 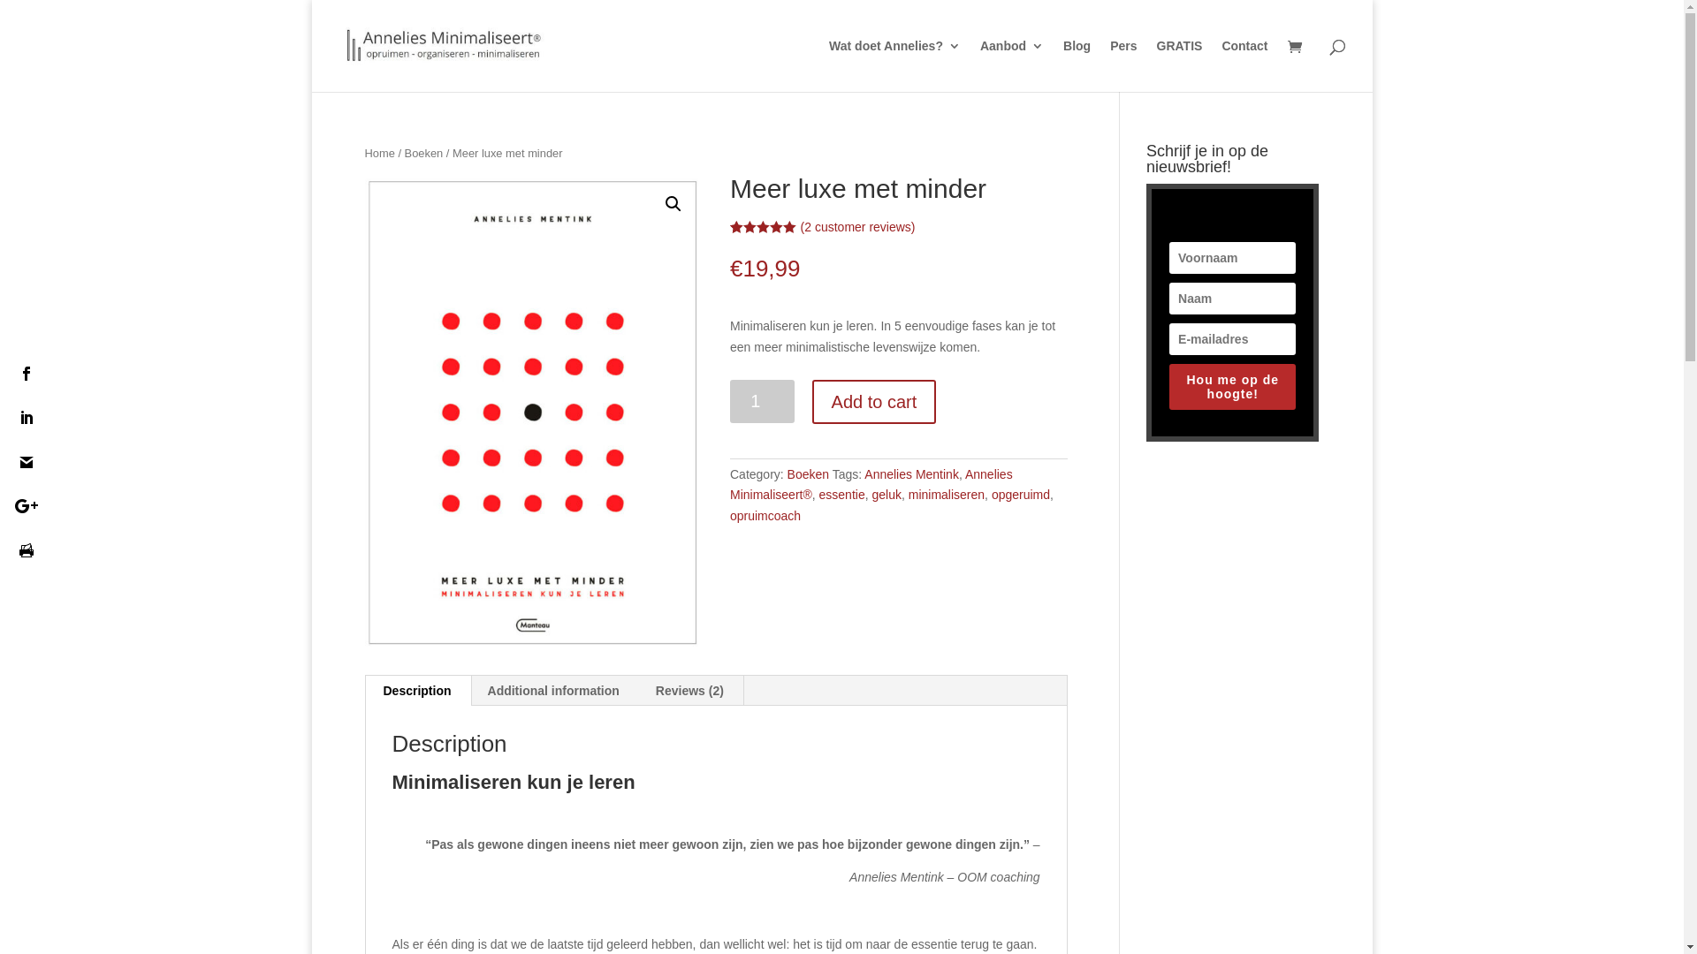 What do you see at coordinates (1244, 65) in the screenshot?
I see `Contact` at bounding box center [1244, 65].